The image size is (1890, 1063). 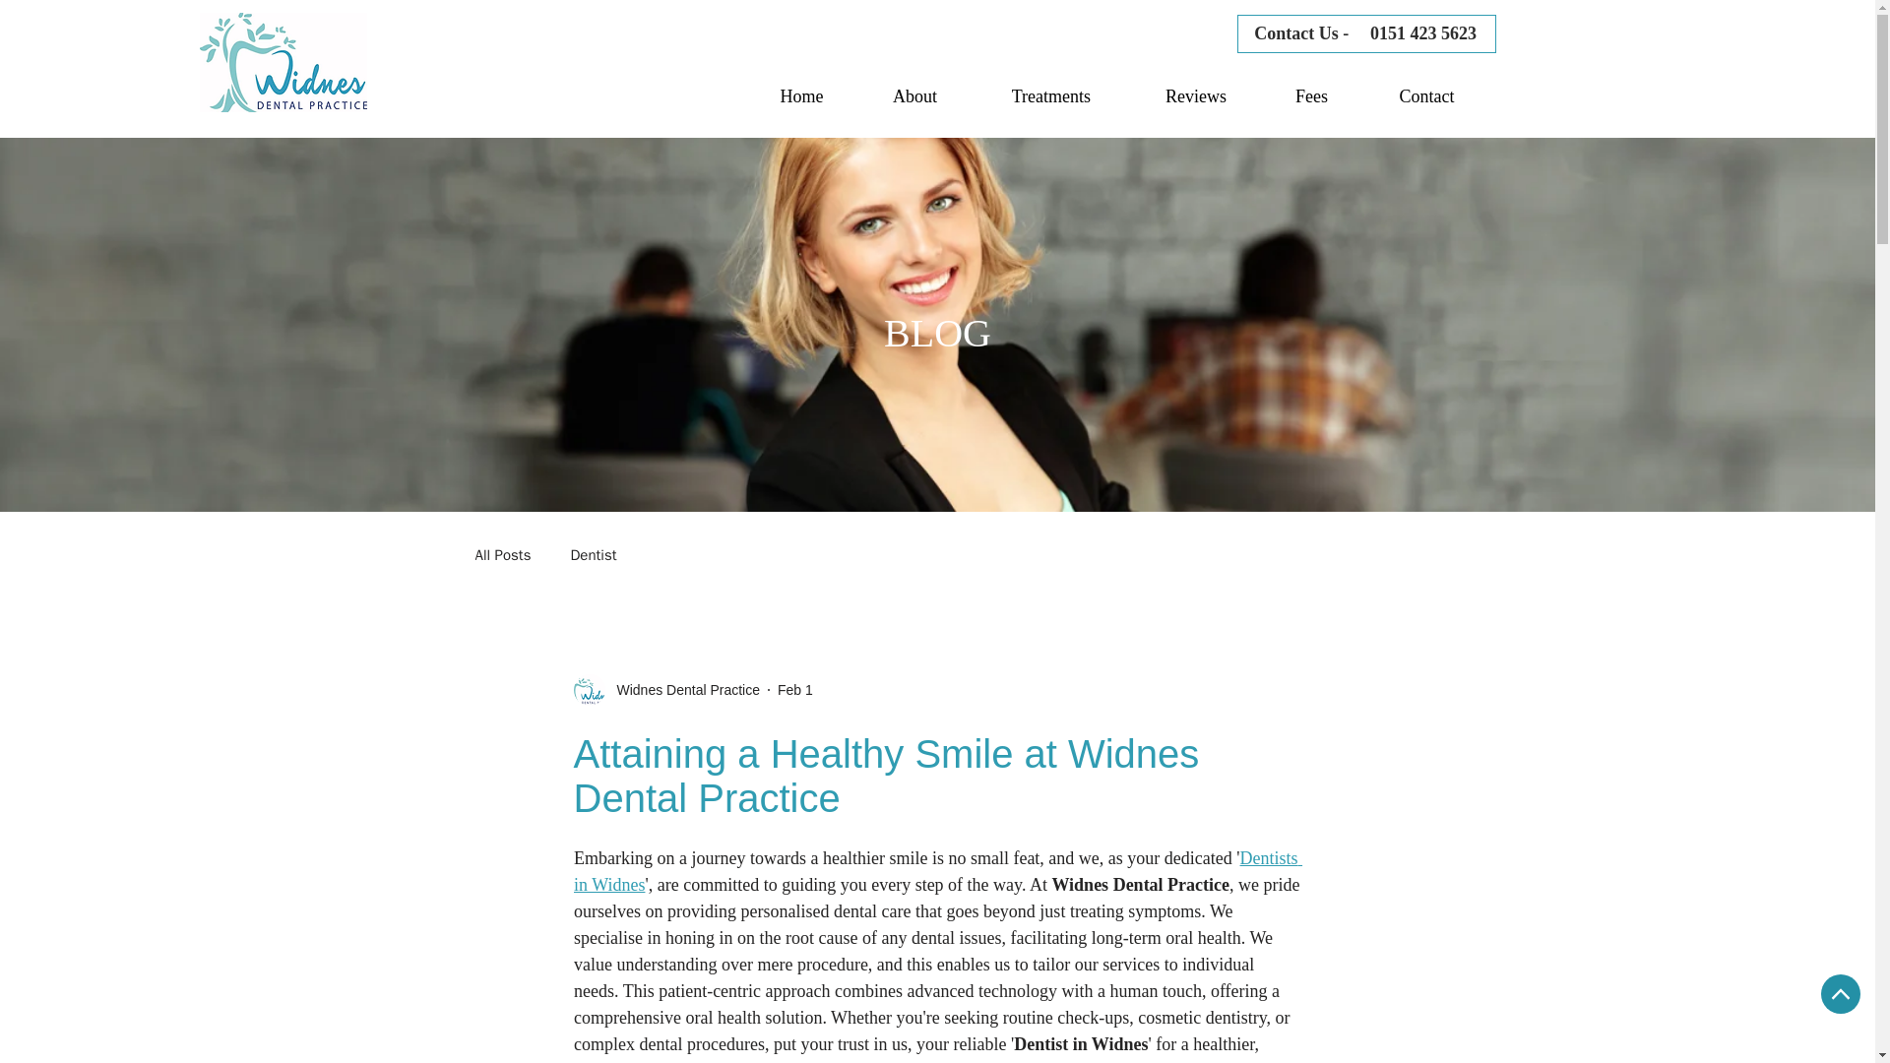 What do you see at coordinates (502, 555) in the screenshot?
I see `All Posts` at bounding box center [502, 555].